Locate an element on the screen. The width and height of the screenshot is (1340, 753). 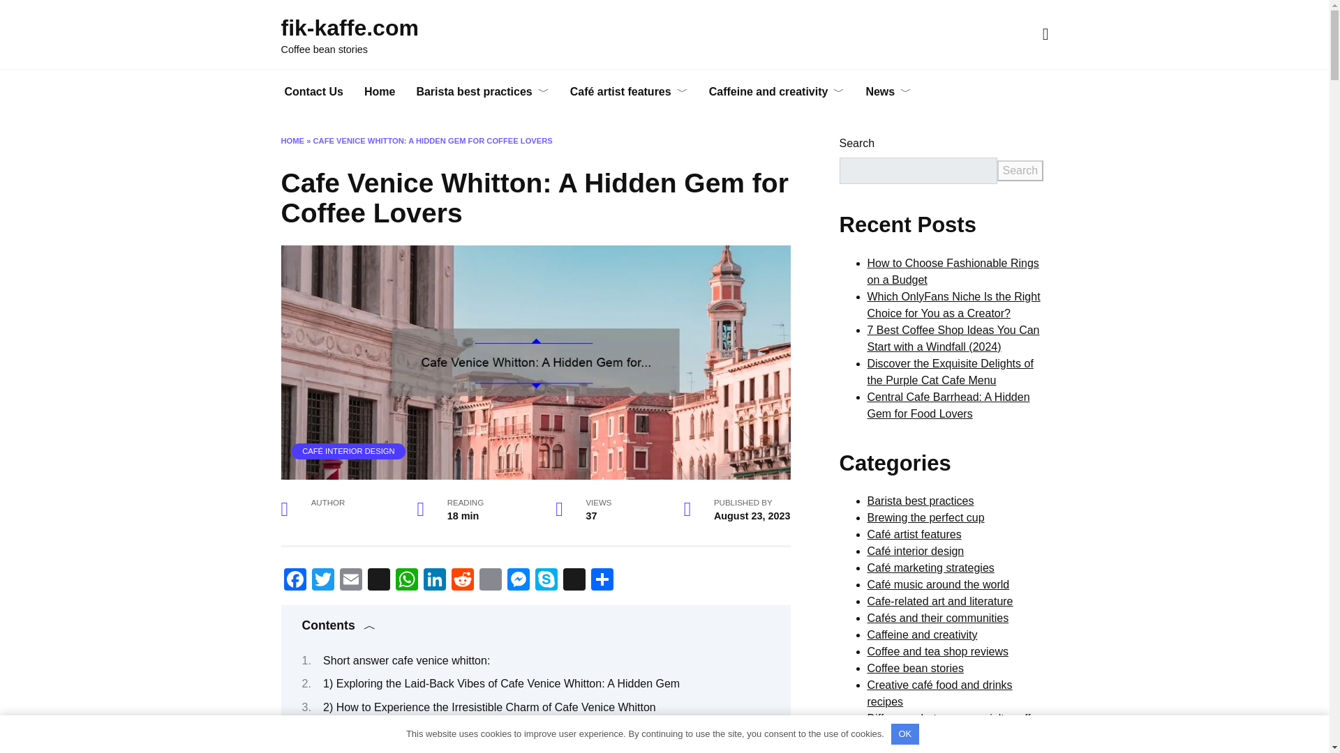
WhatsApp is located at coordinates (406, 581).